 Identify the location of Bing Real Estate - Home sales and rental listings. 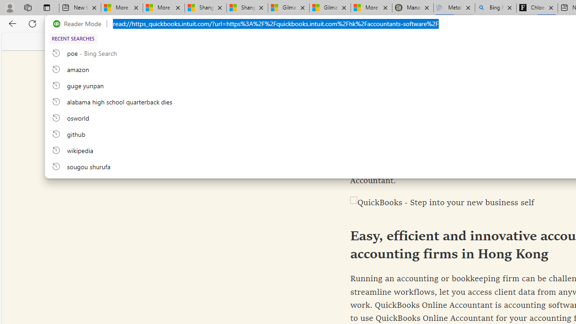
(495, 8).